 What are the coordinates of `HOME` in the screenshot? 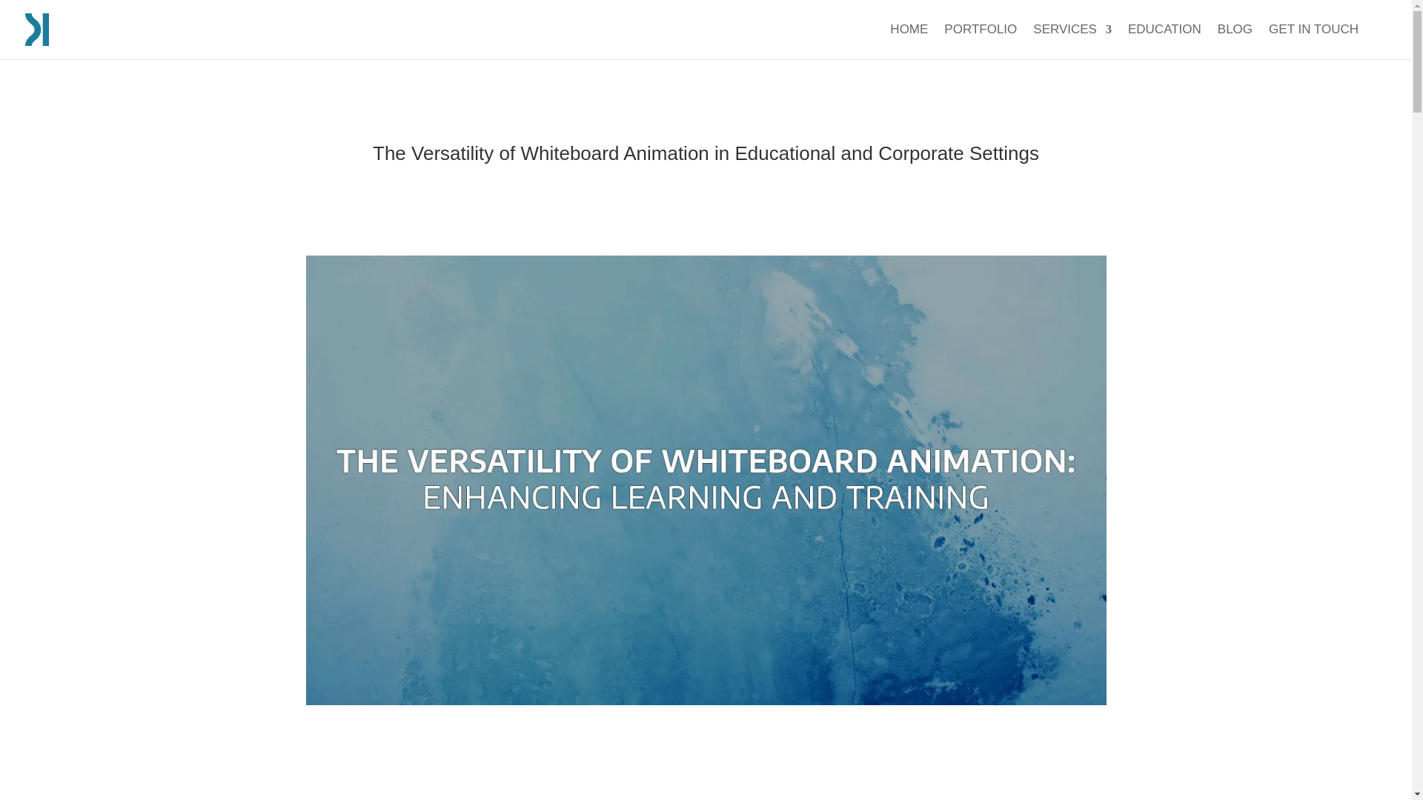 It's located at (909, 41).